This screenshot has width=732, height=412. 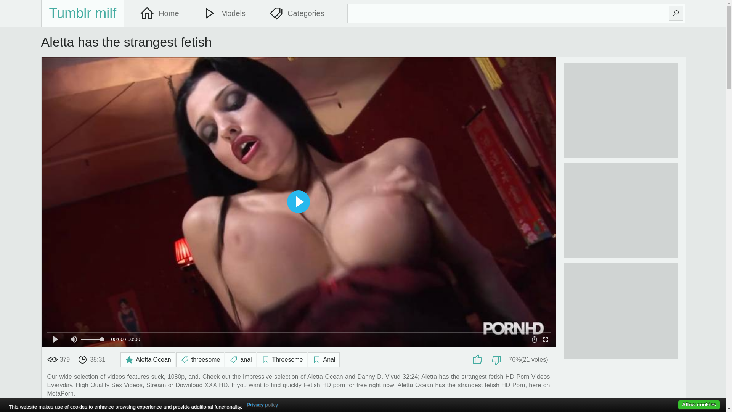 What do you see at coordinates (148, 360) in the screenshot?
I see `Aletta Ocean` at bounding box center [148, 360].